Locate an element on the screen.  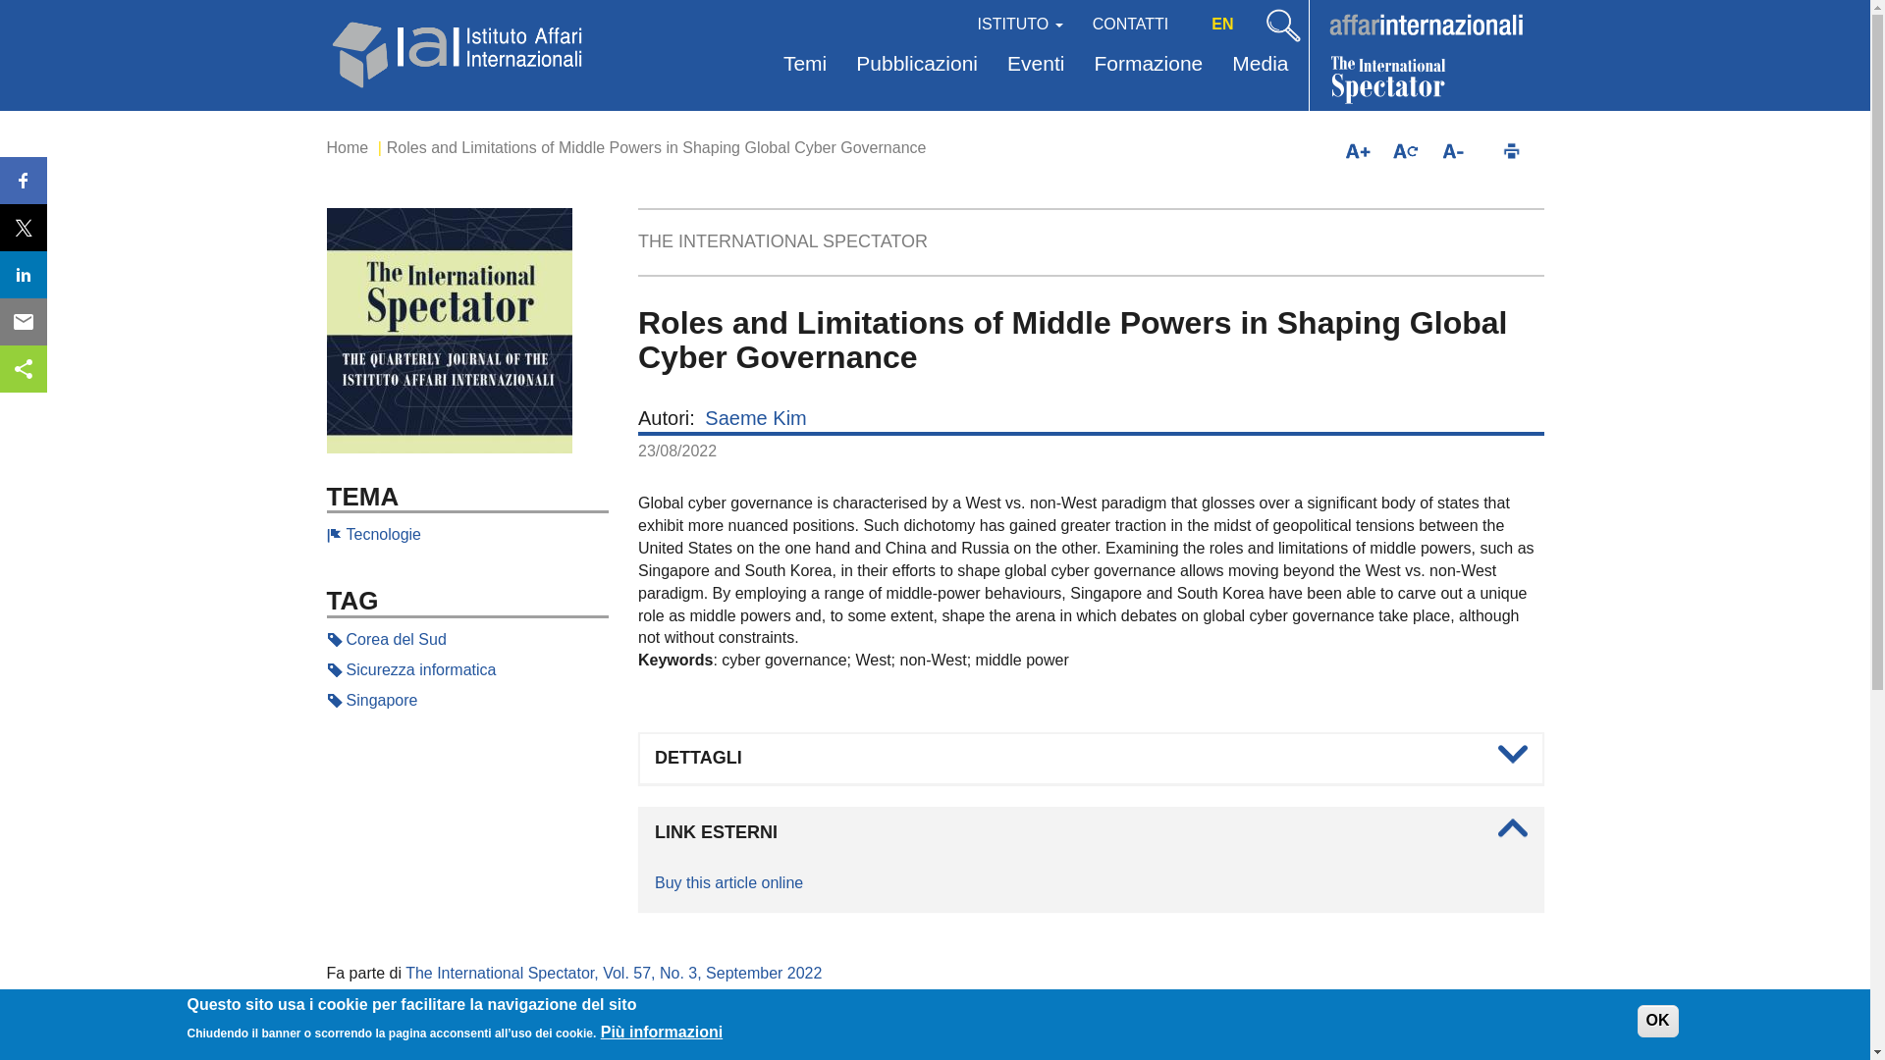
Temi is located at coordinates (805, 65).